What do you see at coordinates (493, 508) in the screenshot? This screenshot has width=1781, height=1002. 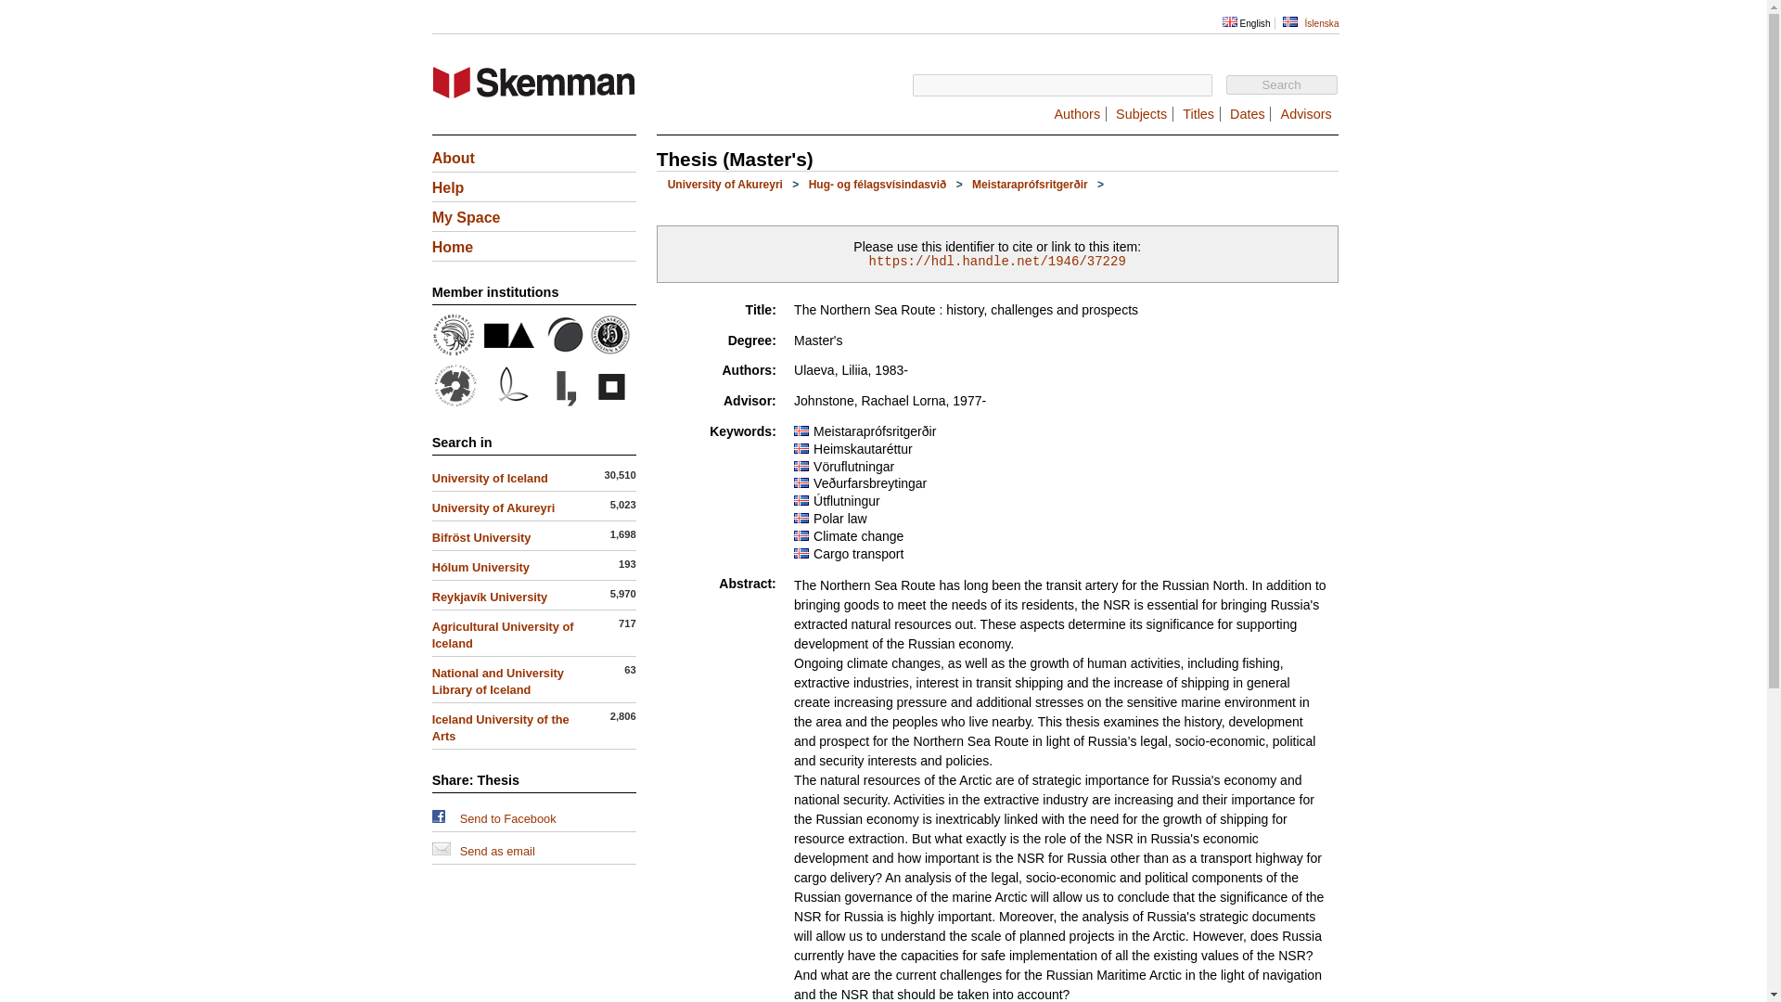 I see `University of Akureyri` at bounding box center [493, 508].